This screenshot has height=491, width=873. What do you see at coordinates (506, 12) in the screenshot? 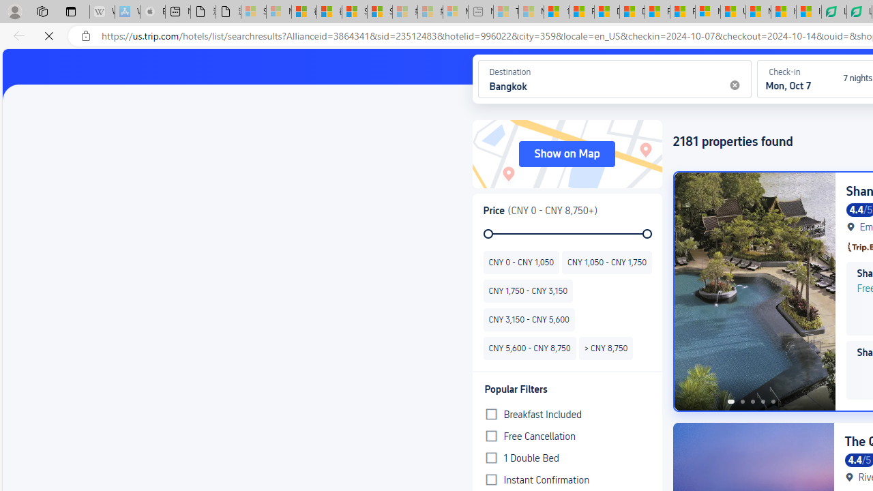
I see `Top Stories - MSN - Sleeping` at bounding box center [506, 12].